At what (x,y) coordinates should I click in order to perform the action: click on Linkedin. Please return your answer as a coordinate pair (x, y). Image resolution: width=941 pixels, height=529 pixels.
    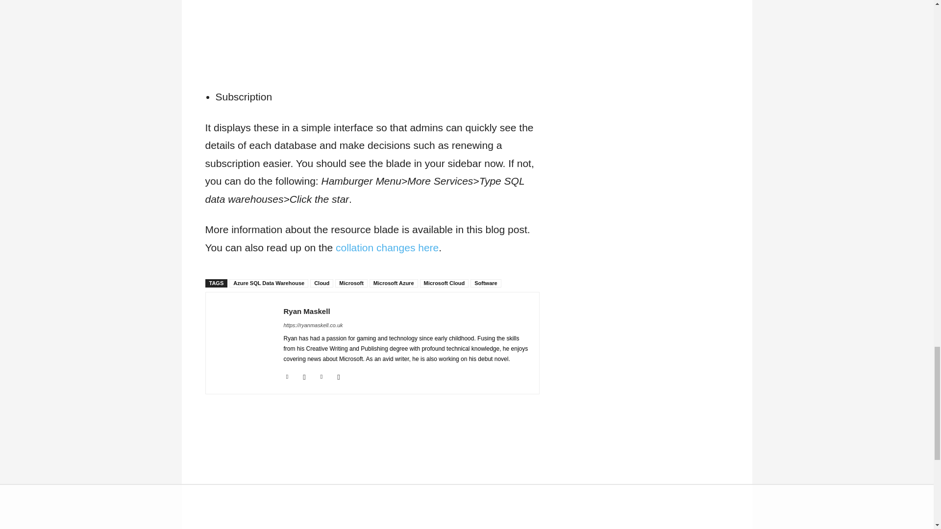
    Looking at the image, I should click on (287, 375).